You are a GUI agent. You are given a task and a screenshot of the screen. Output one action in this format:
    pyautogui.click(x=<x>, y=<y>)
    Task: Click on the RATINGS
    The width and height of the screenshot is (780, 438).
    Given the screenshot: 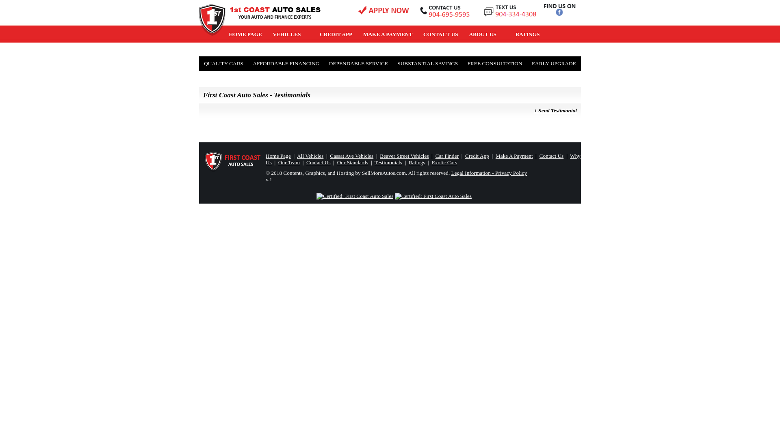 What is the action you would take?
    pyautogui.click(x=527, y=34)
    